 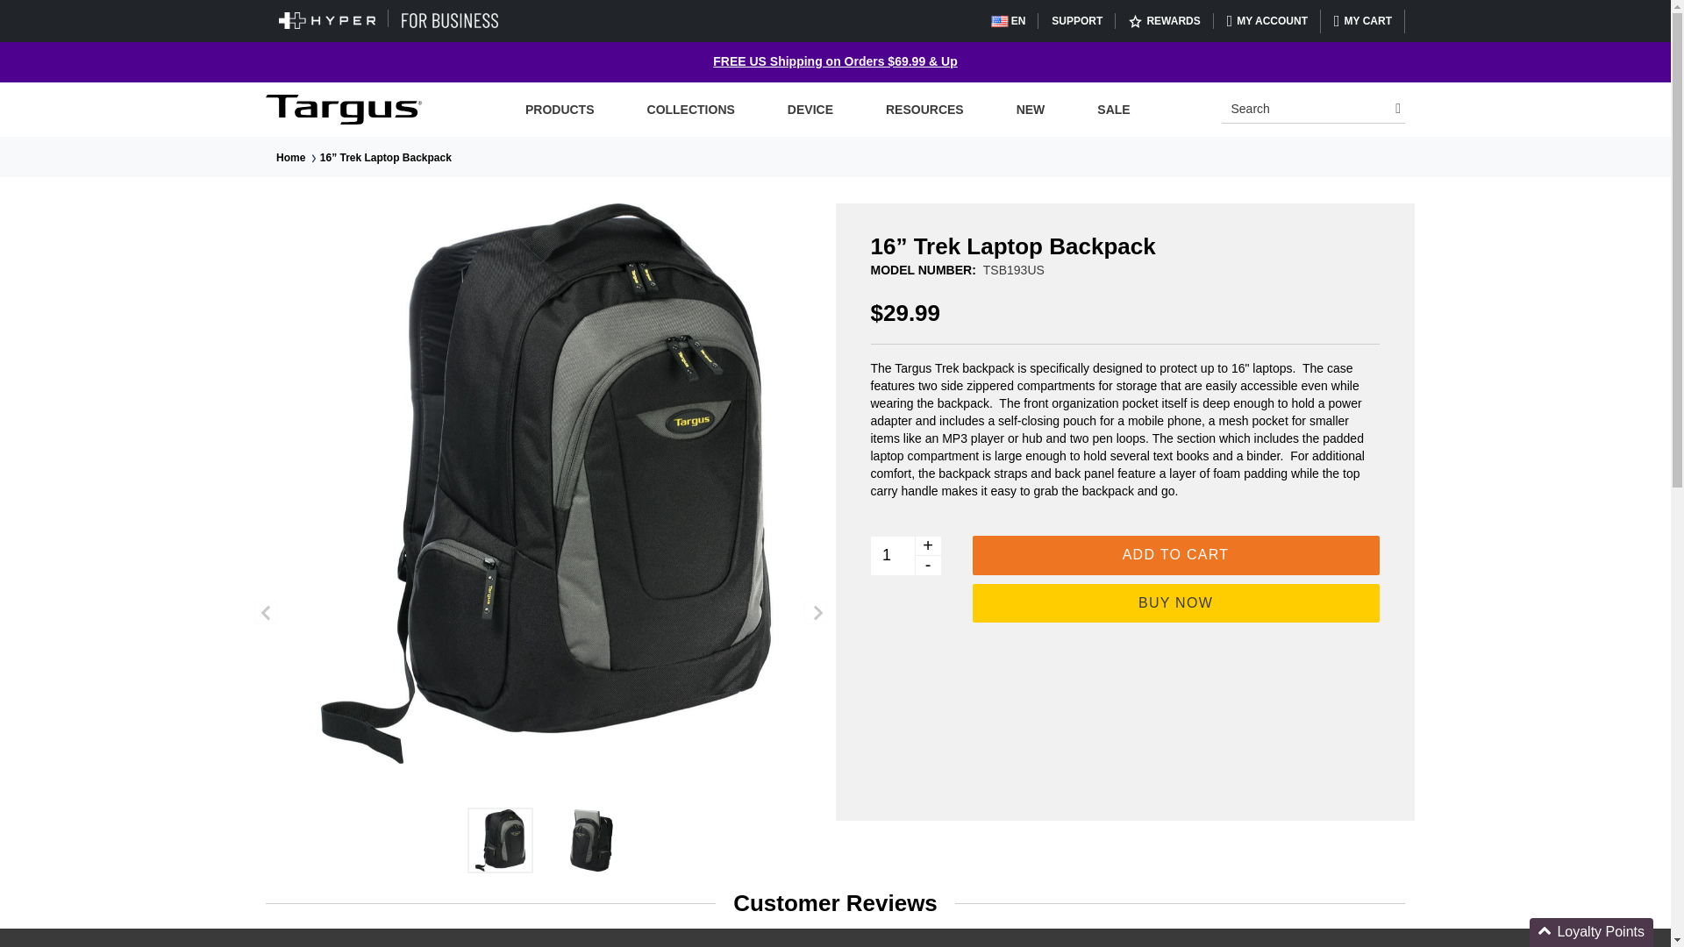 What do you see at coordinates (1267, 21) in the screenshot?
I see `MY ACCOUNT` at bounding box center [1267, 21].